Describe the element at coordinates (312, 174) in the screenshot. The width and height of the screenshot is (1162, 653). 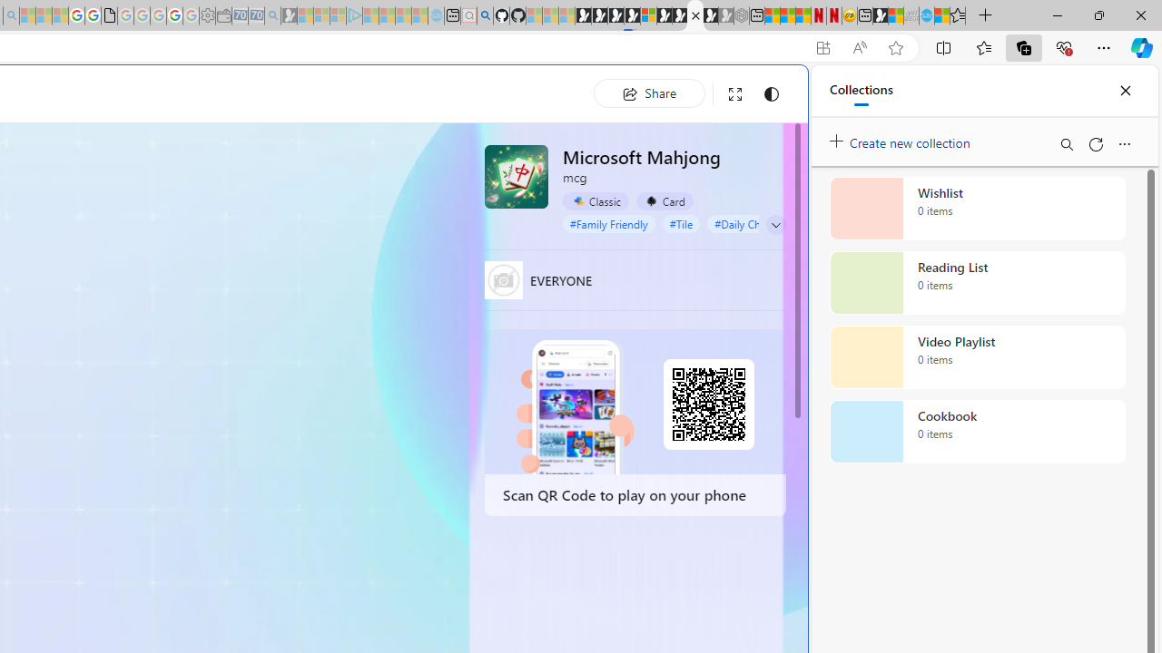
I see `Search or enter web address` at that location.